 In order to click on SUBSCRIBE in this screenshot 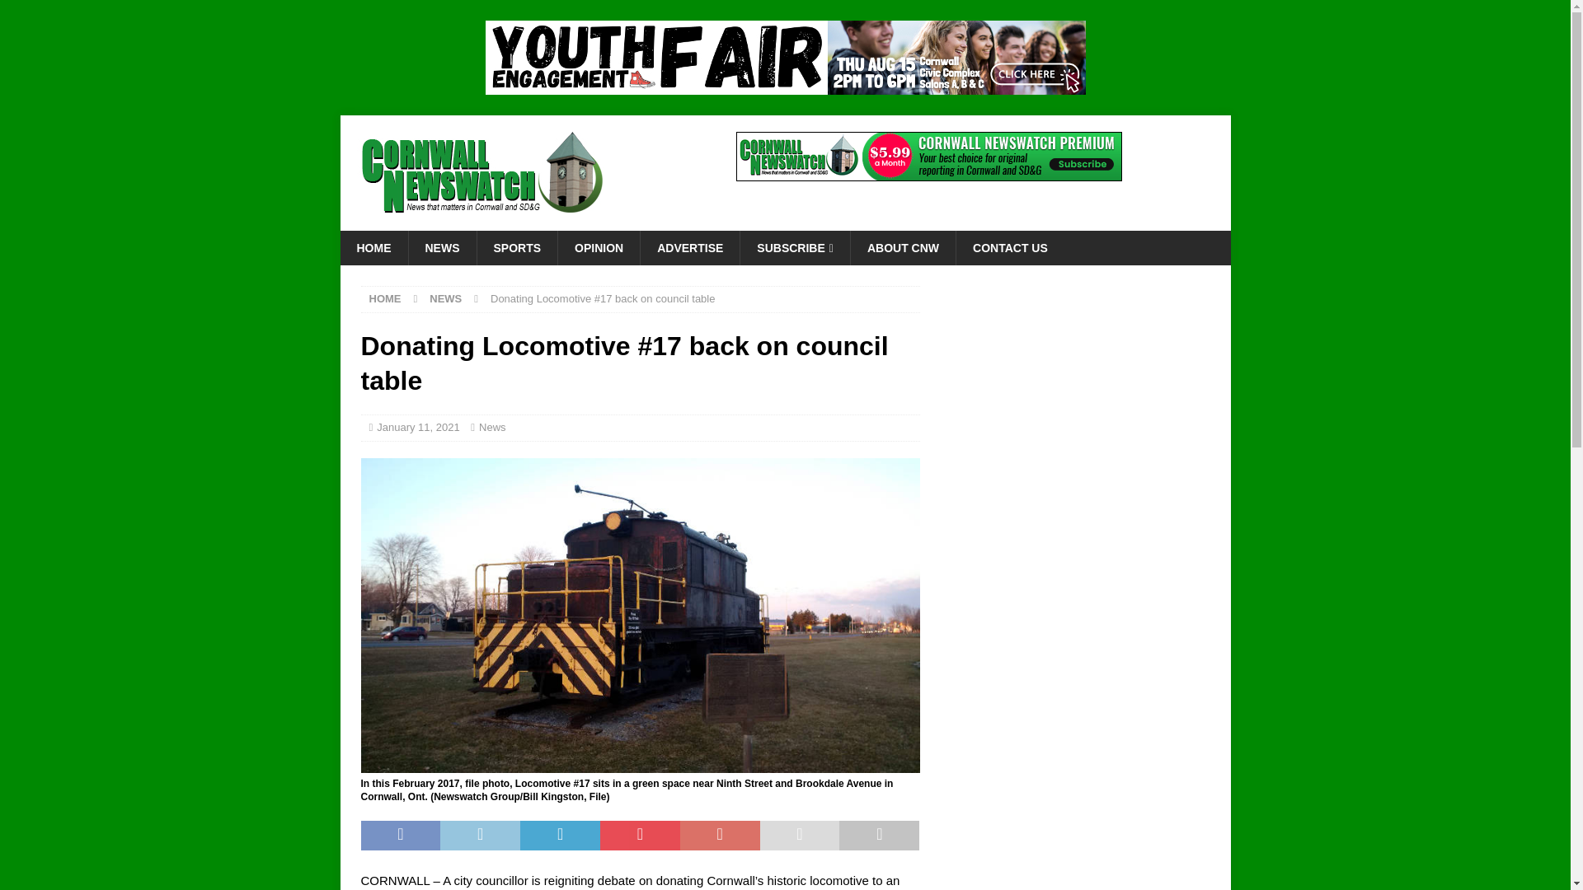, I will do `click(795, 247)`.